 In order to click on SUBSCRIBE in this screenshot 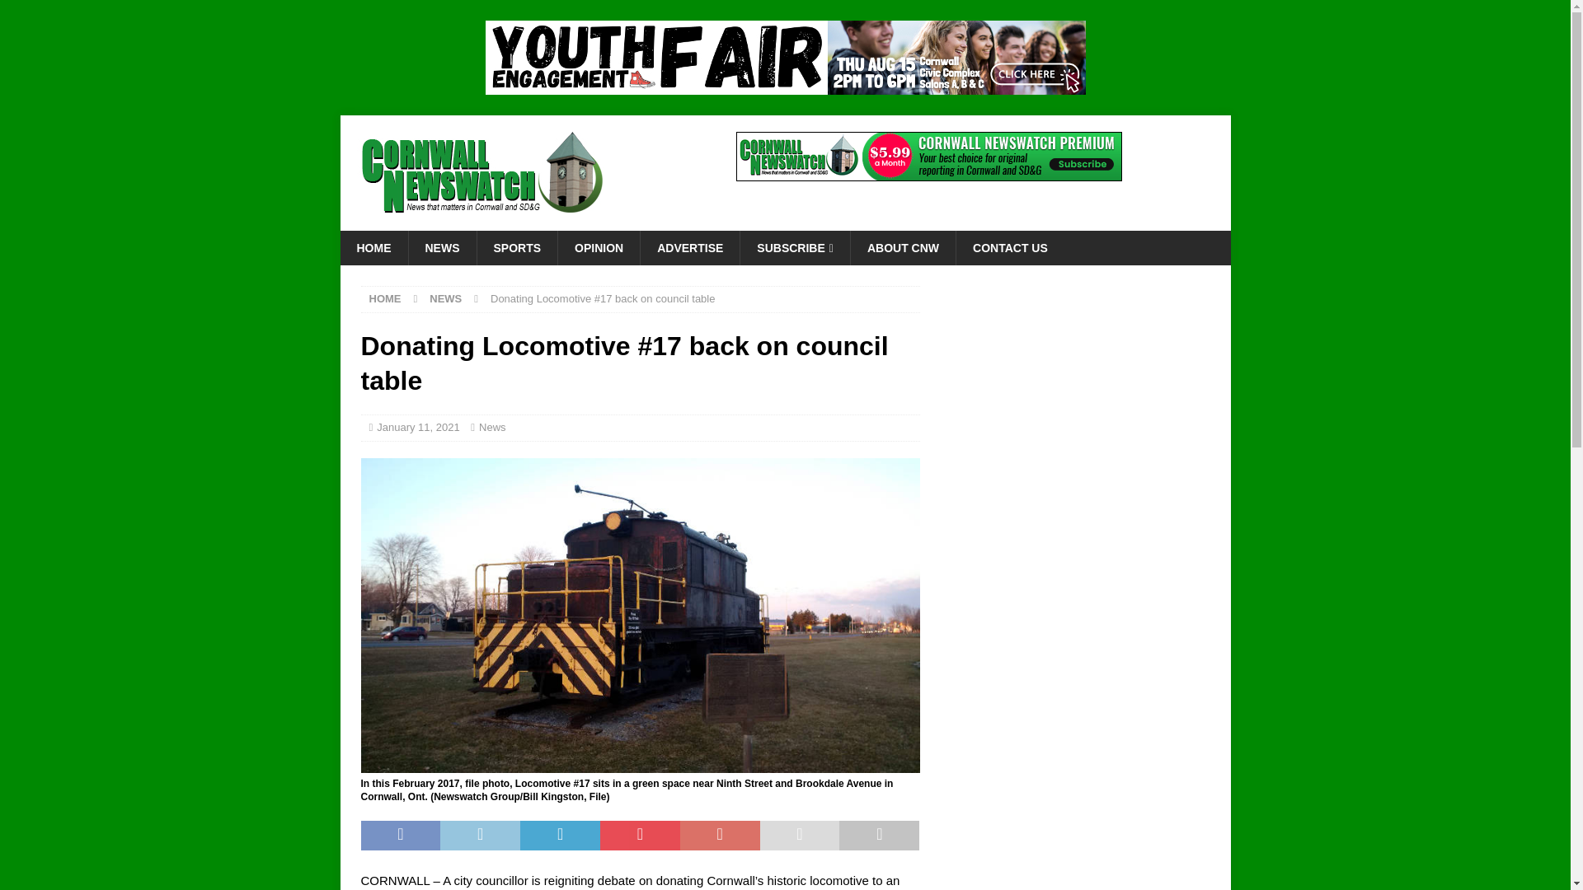, I will do `click(795, 247)`.